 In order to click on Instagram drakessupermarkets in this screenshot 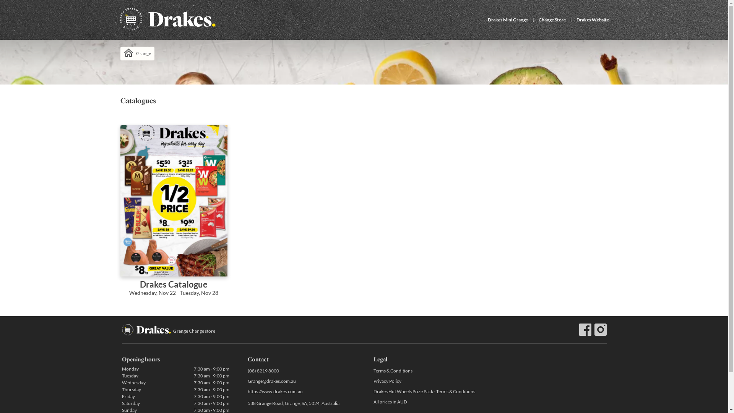, I will do `click(600, 330)`.